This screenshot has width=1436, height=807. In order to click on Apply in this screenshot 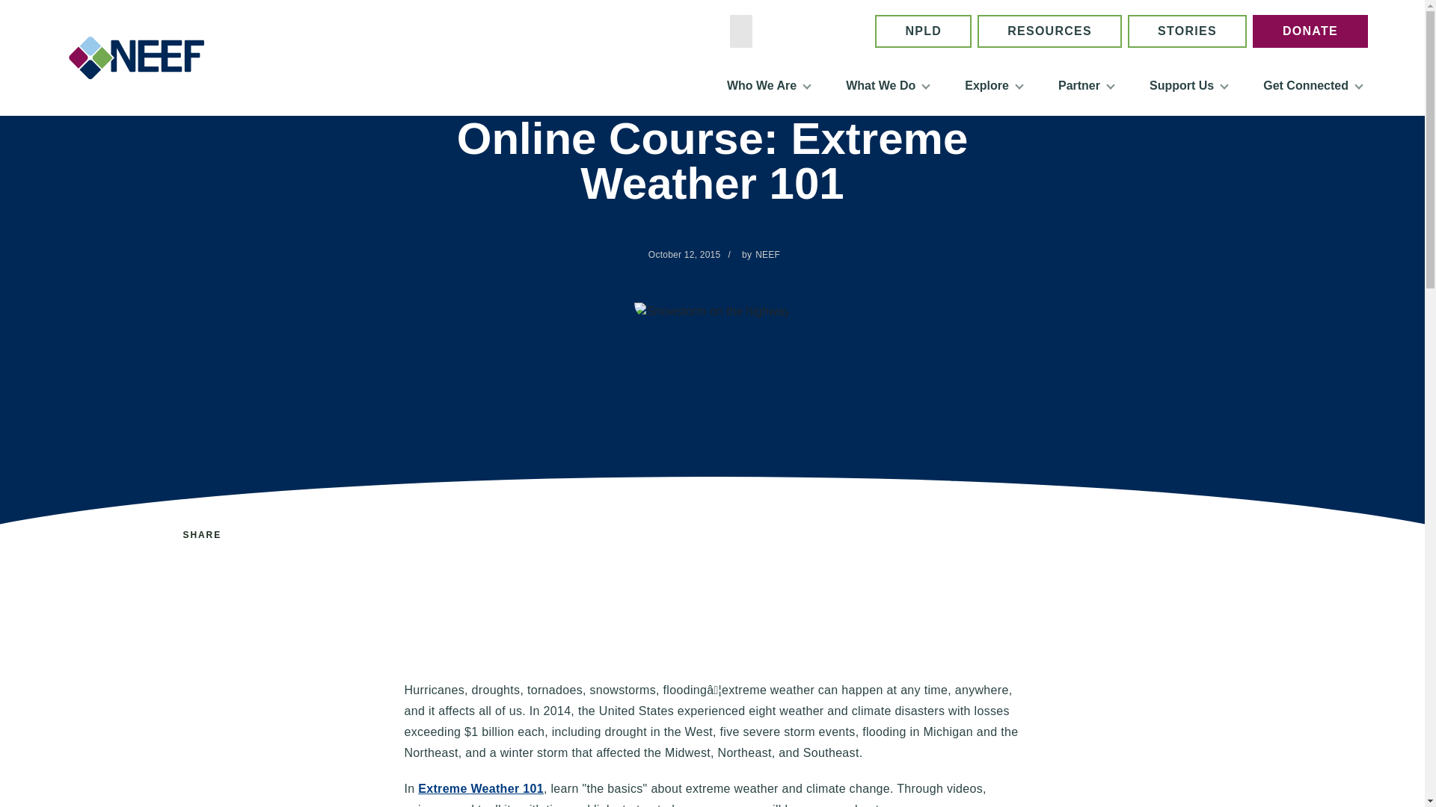, I will do `click(842, 31)`.